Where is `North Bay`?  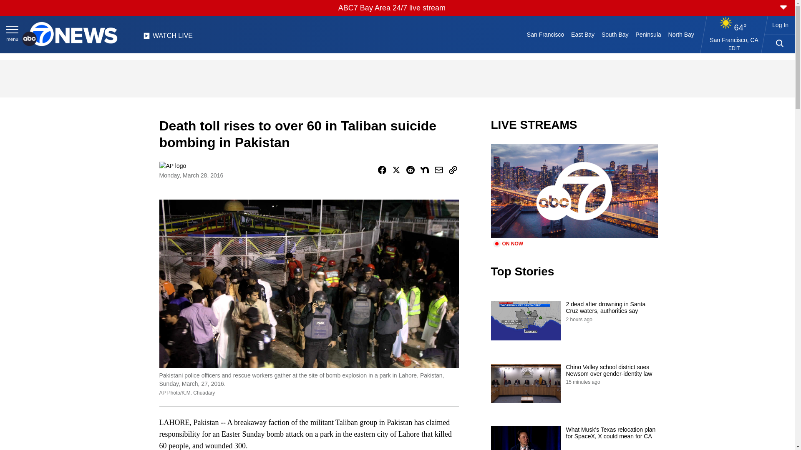 North Bay is located at coordinates (681, 34).